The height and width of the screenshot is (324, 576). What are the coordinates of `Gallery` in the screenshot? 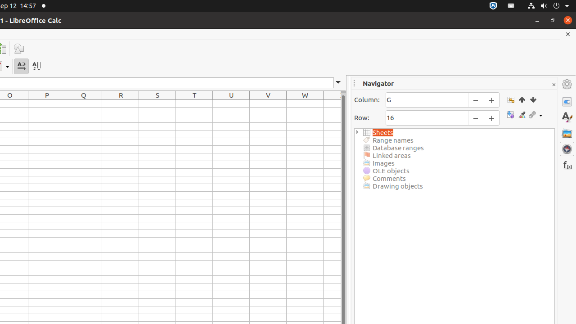 It's located at (567, 133).